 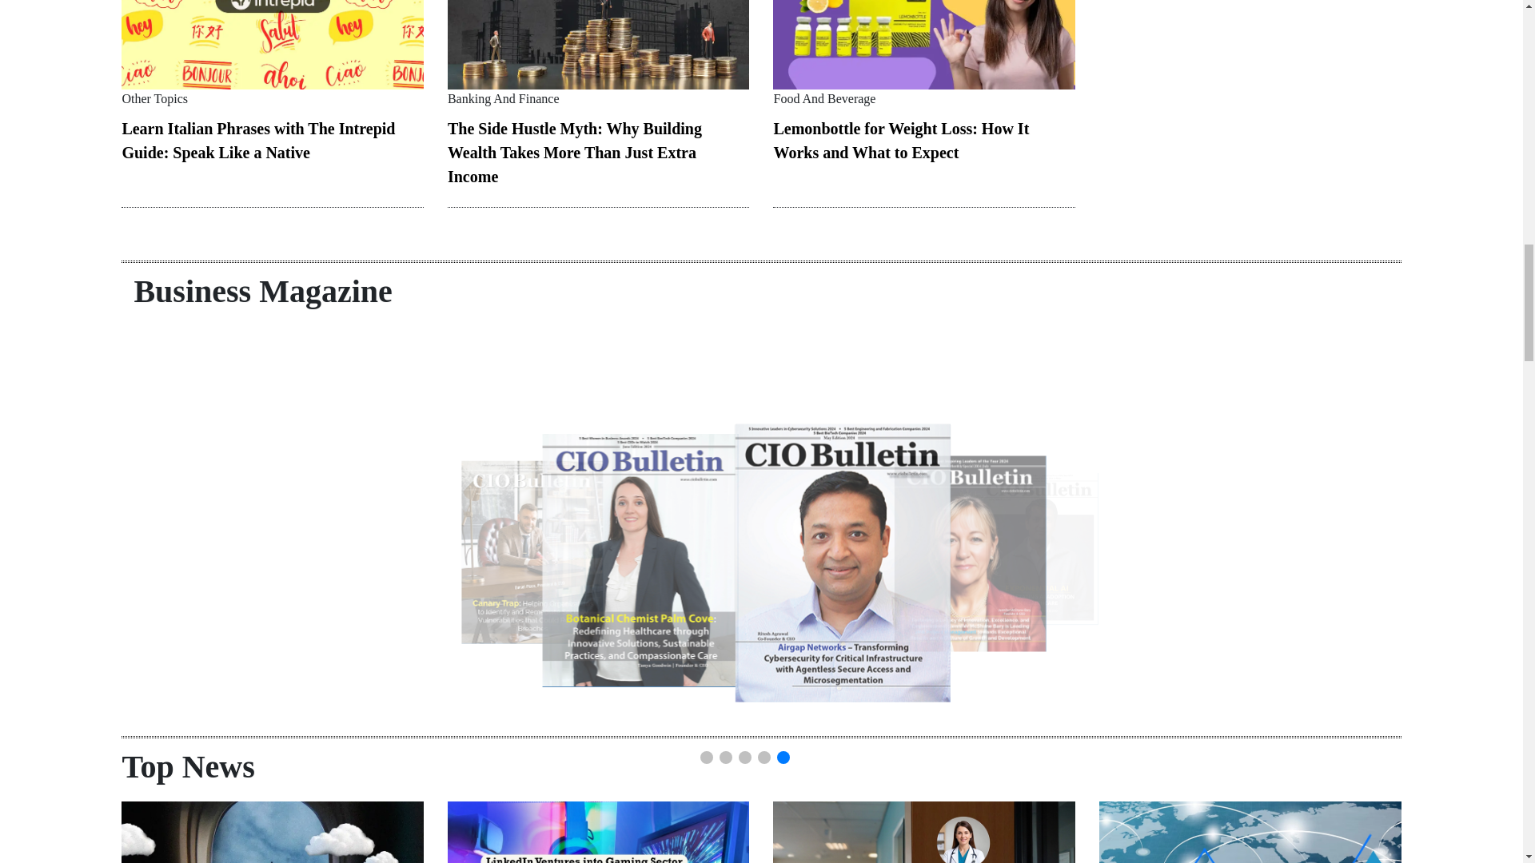 I want to click on Lemonbottle for Weight Loss: How It Works and What to Expect, so click(x=900, y=141).